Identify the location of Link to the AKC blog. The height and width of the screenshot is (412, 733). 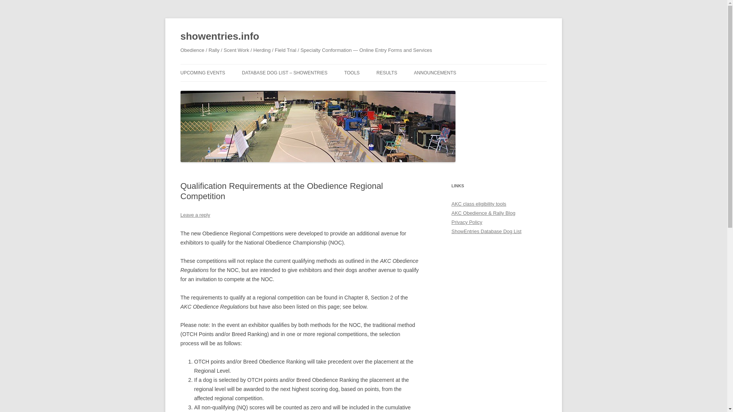
(483, 213).